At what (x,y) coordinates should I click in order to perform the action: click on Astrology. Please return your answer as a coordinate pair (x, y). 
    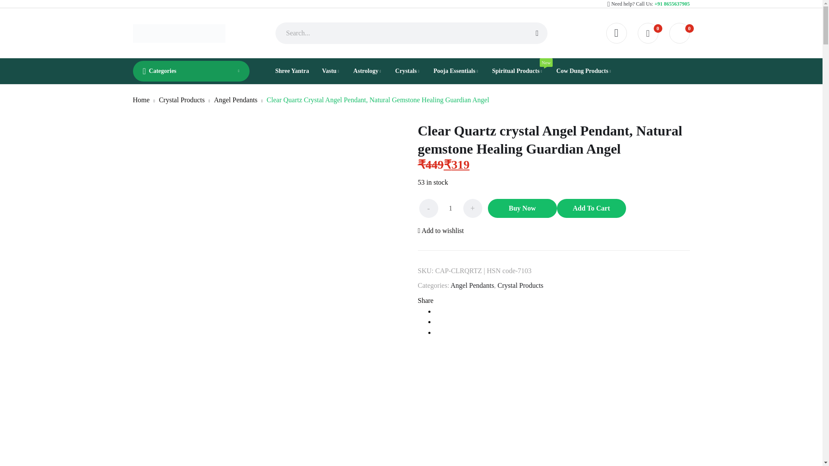
    Looking at the image, I should click on (367, 71).